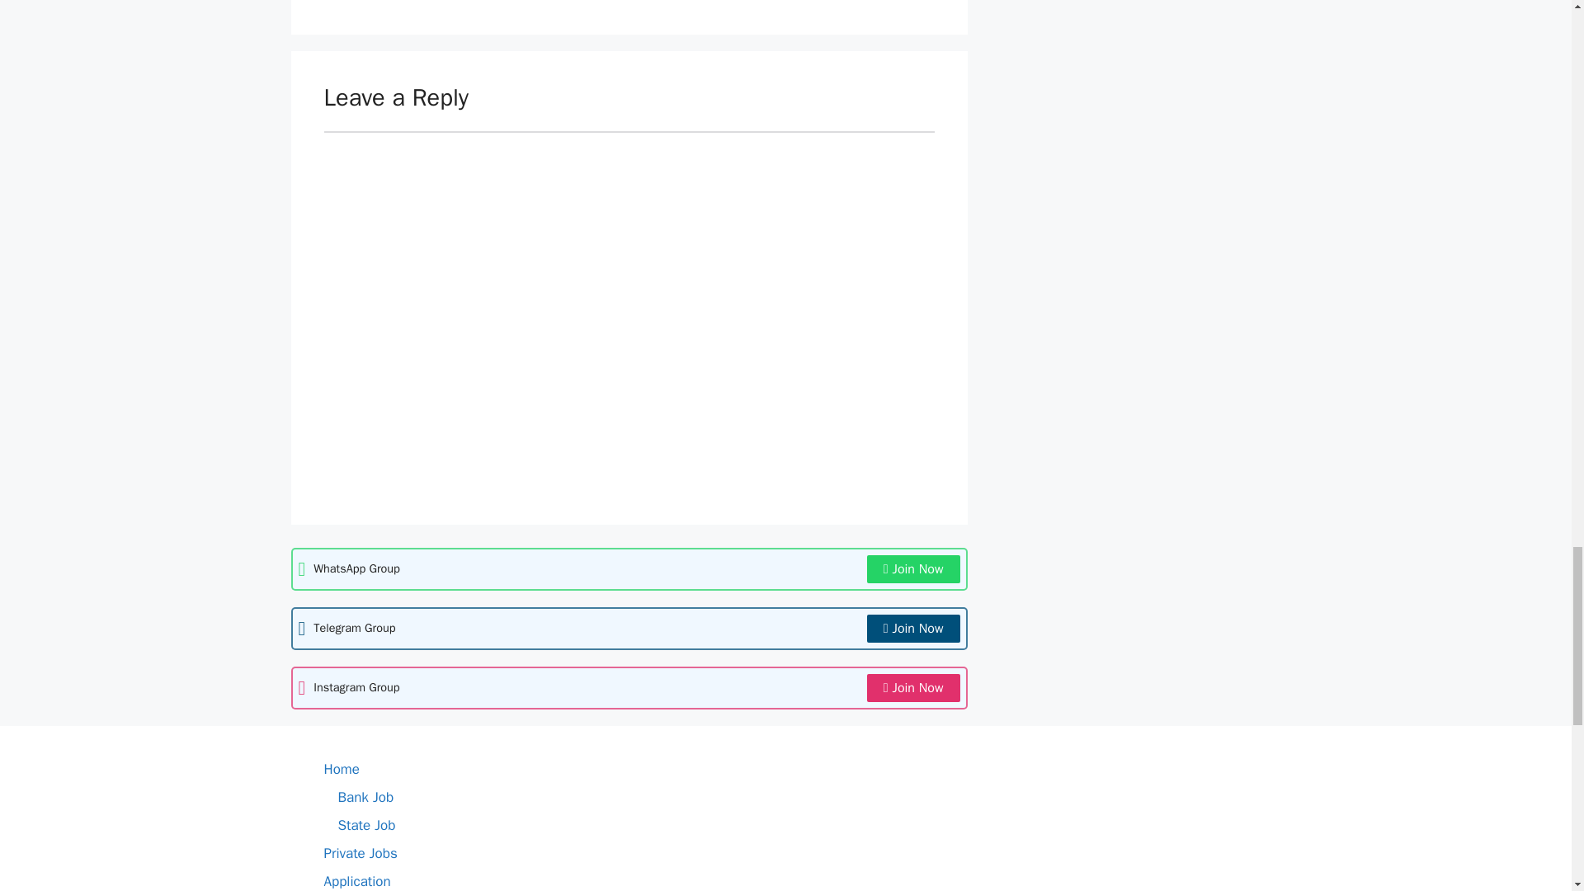 Image resolution: width=1584 pixels, height=891 pixels. I want to click on Private Jobs, so click(360, 853).